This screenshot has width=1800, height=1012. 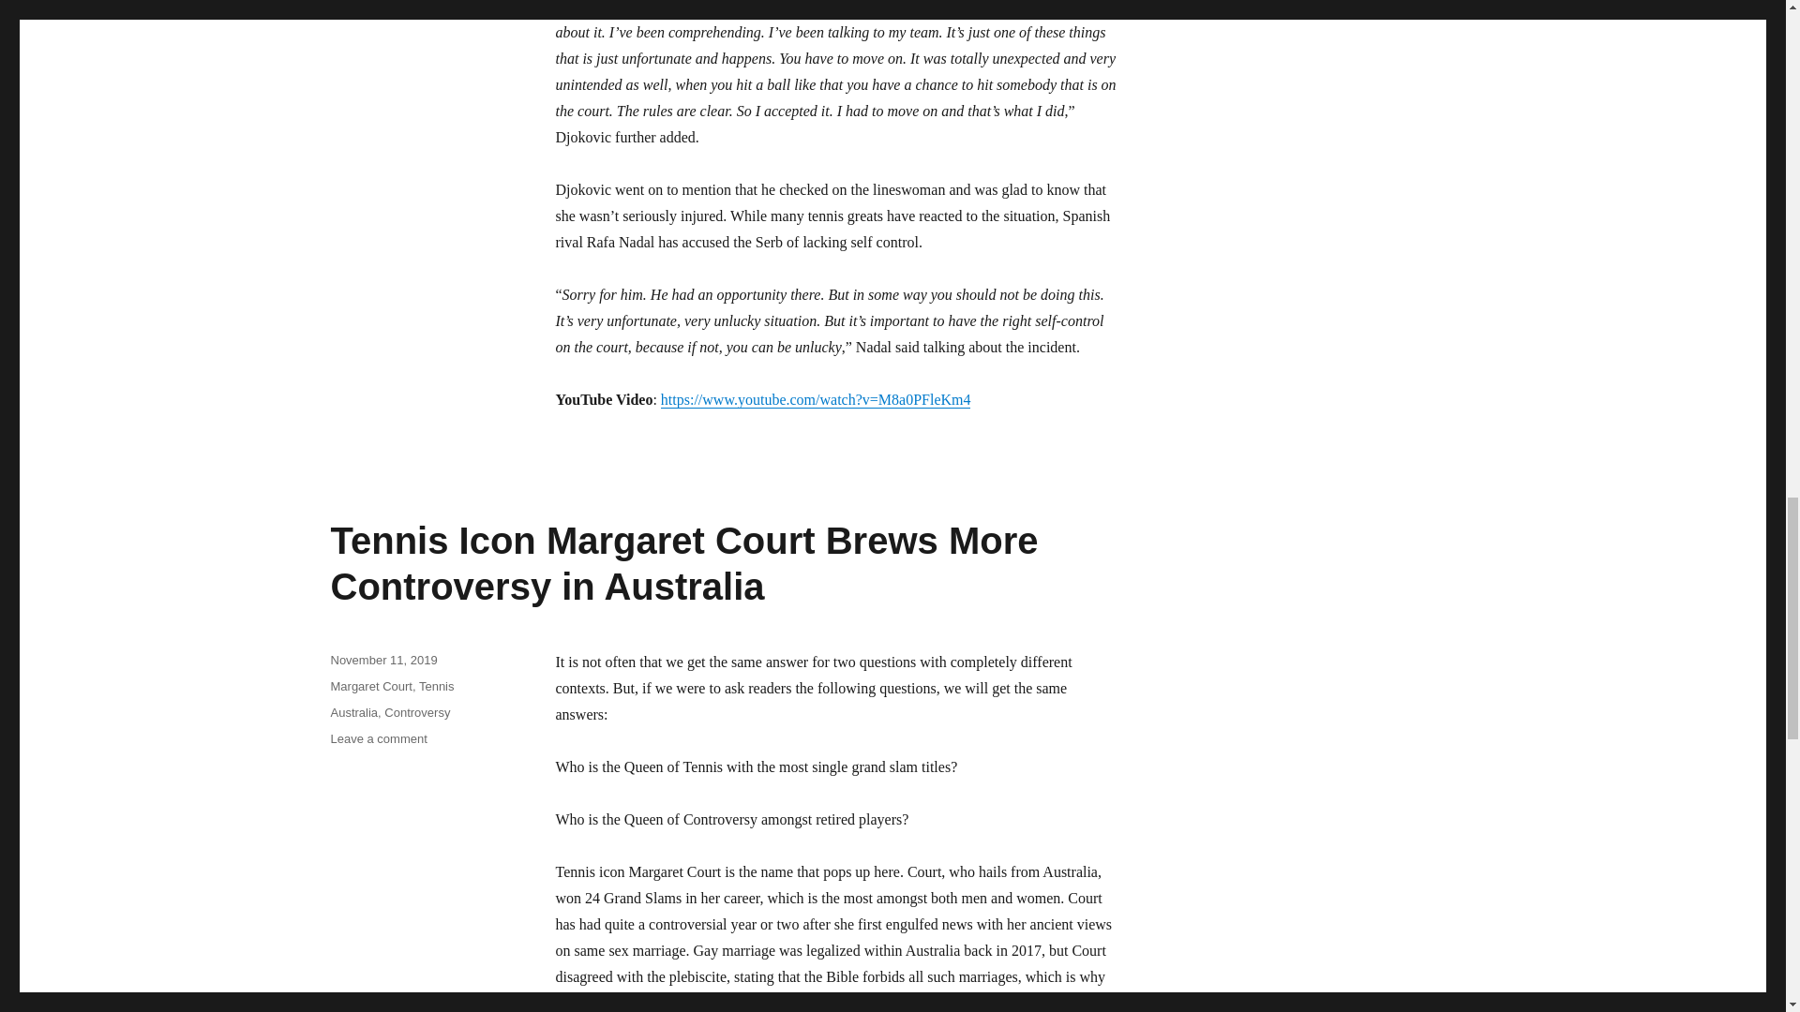 What do you see at coordinates (437, 686) in the screenshot?
I see `Tennis` at bounding box center [437, 686].